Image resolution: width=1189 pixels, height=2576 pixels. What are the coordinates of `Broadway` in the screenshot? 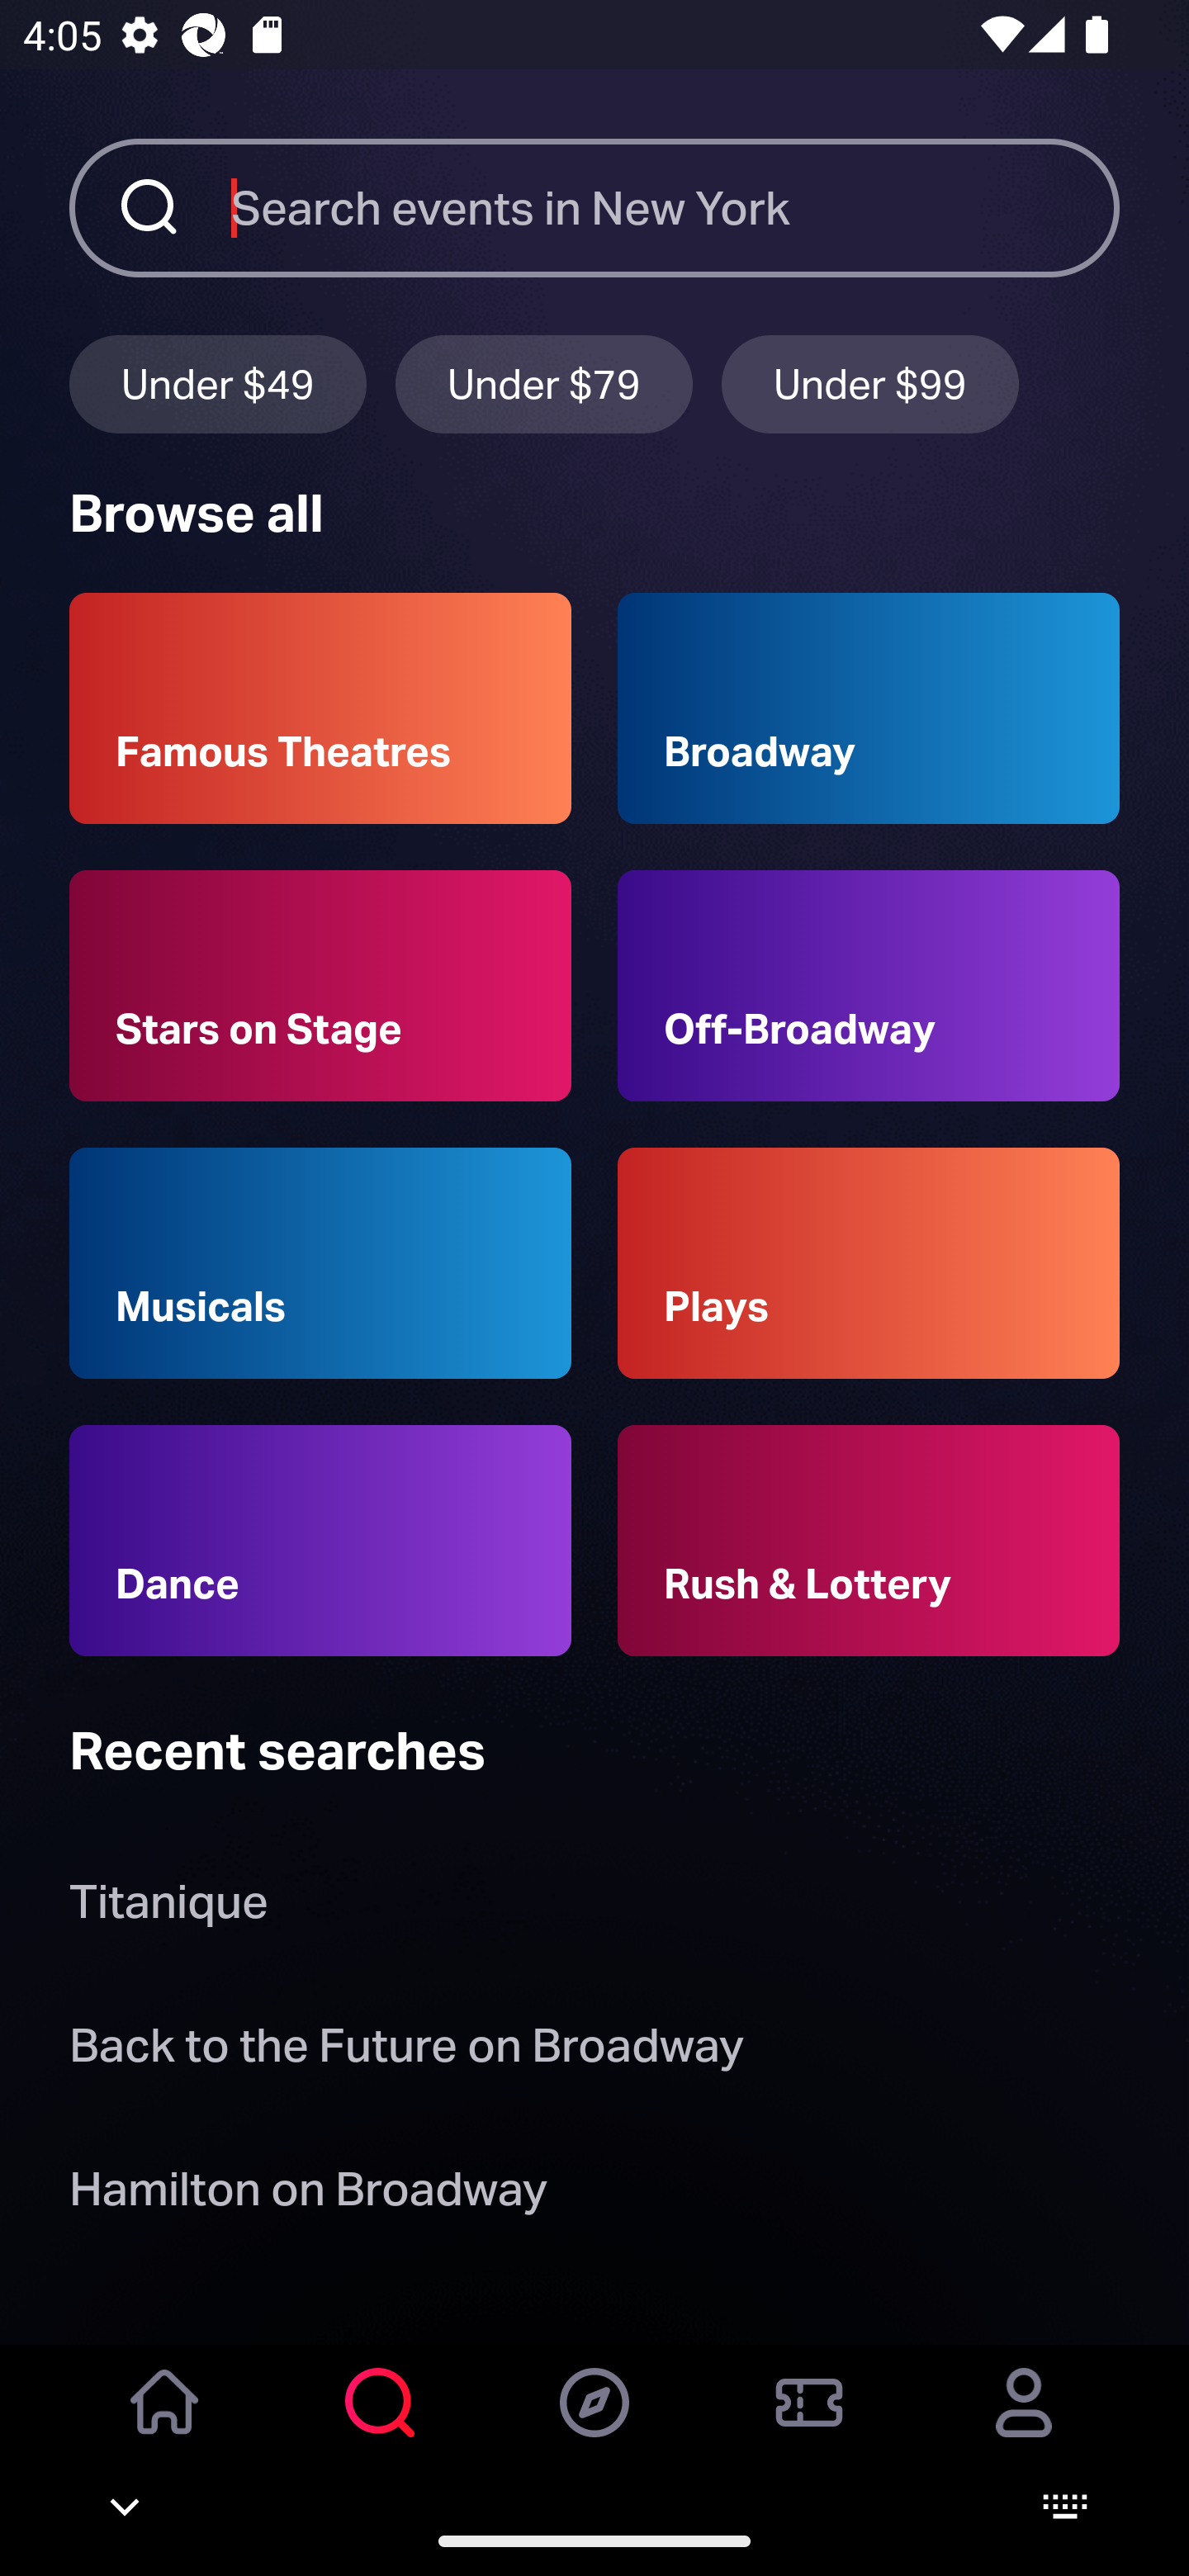 It's located at (869, 708).